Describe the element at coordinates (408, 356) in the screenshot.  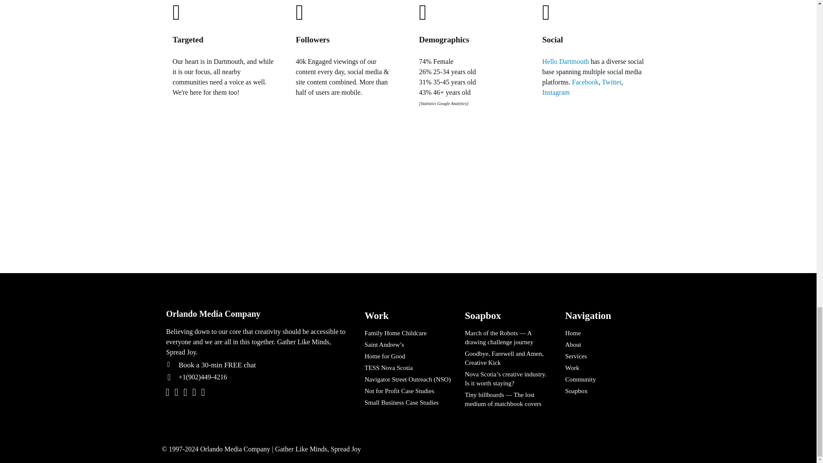
I see `Home for Good` at that location.